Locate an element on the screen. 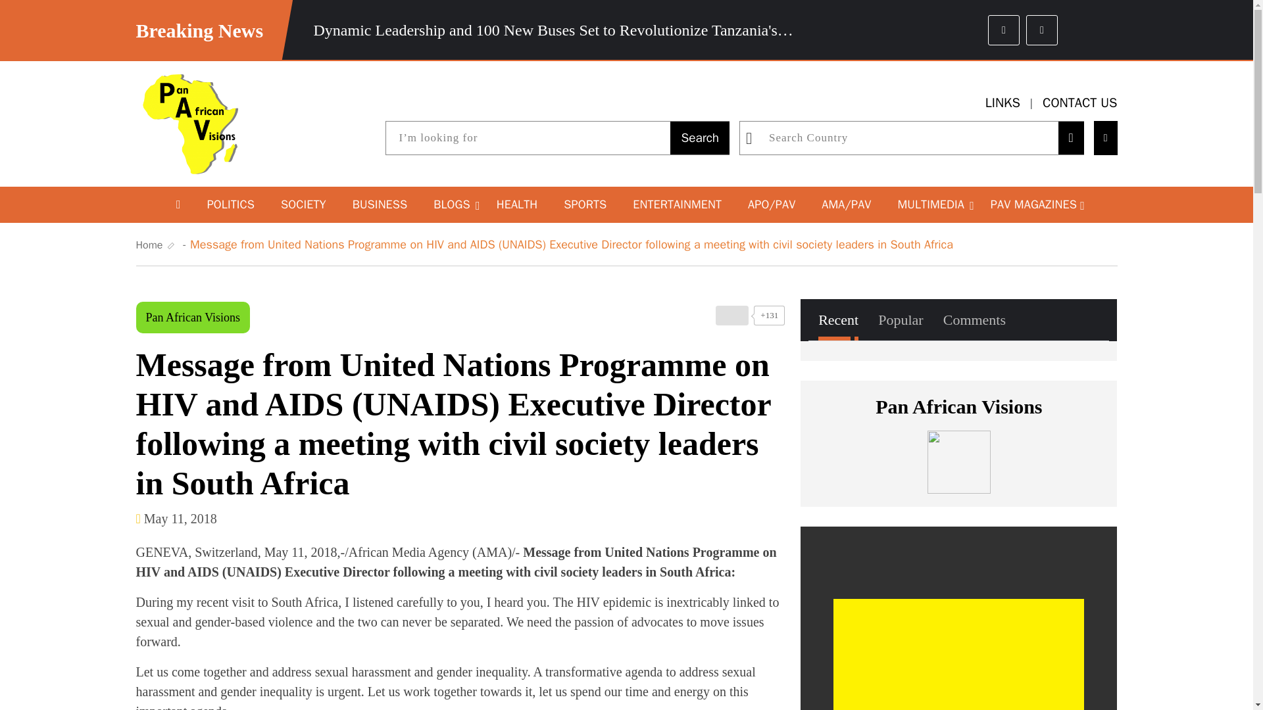 This screenshot has width=1263, height=710. CONTACT US is located at coordinates (1080, 103).